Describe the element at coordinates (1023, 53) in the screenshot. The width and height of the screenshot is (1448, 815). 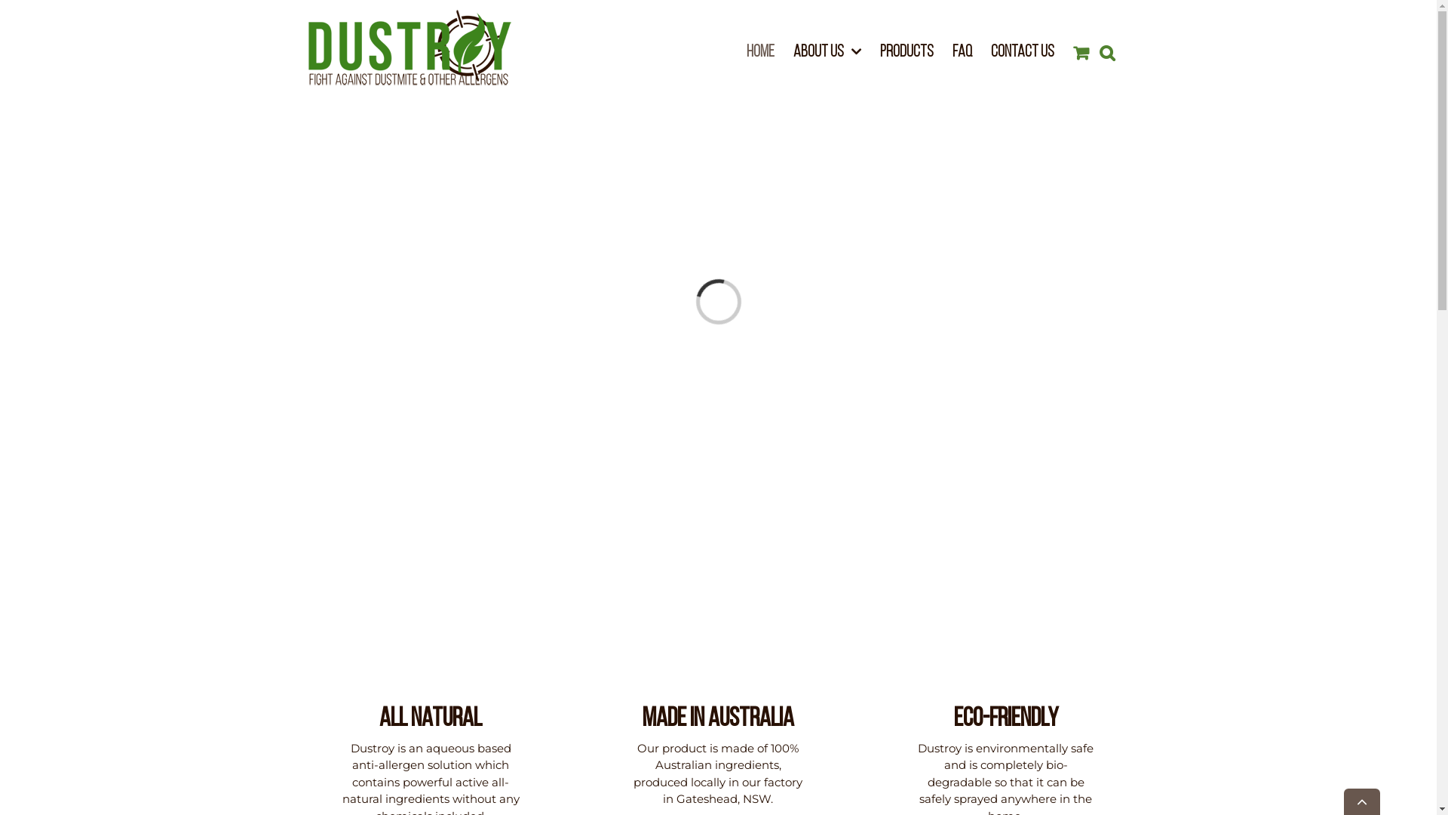
I see `CONTACT US` at that location.